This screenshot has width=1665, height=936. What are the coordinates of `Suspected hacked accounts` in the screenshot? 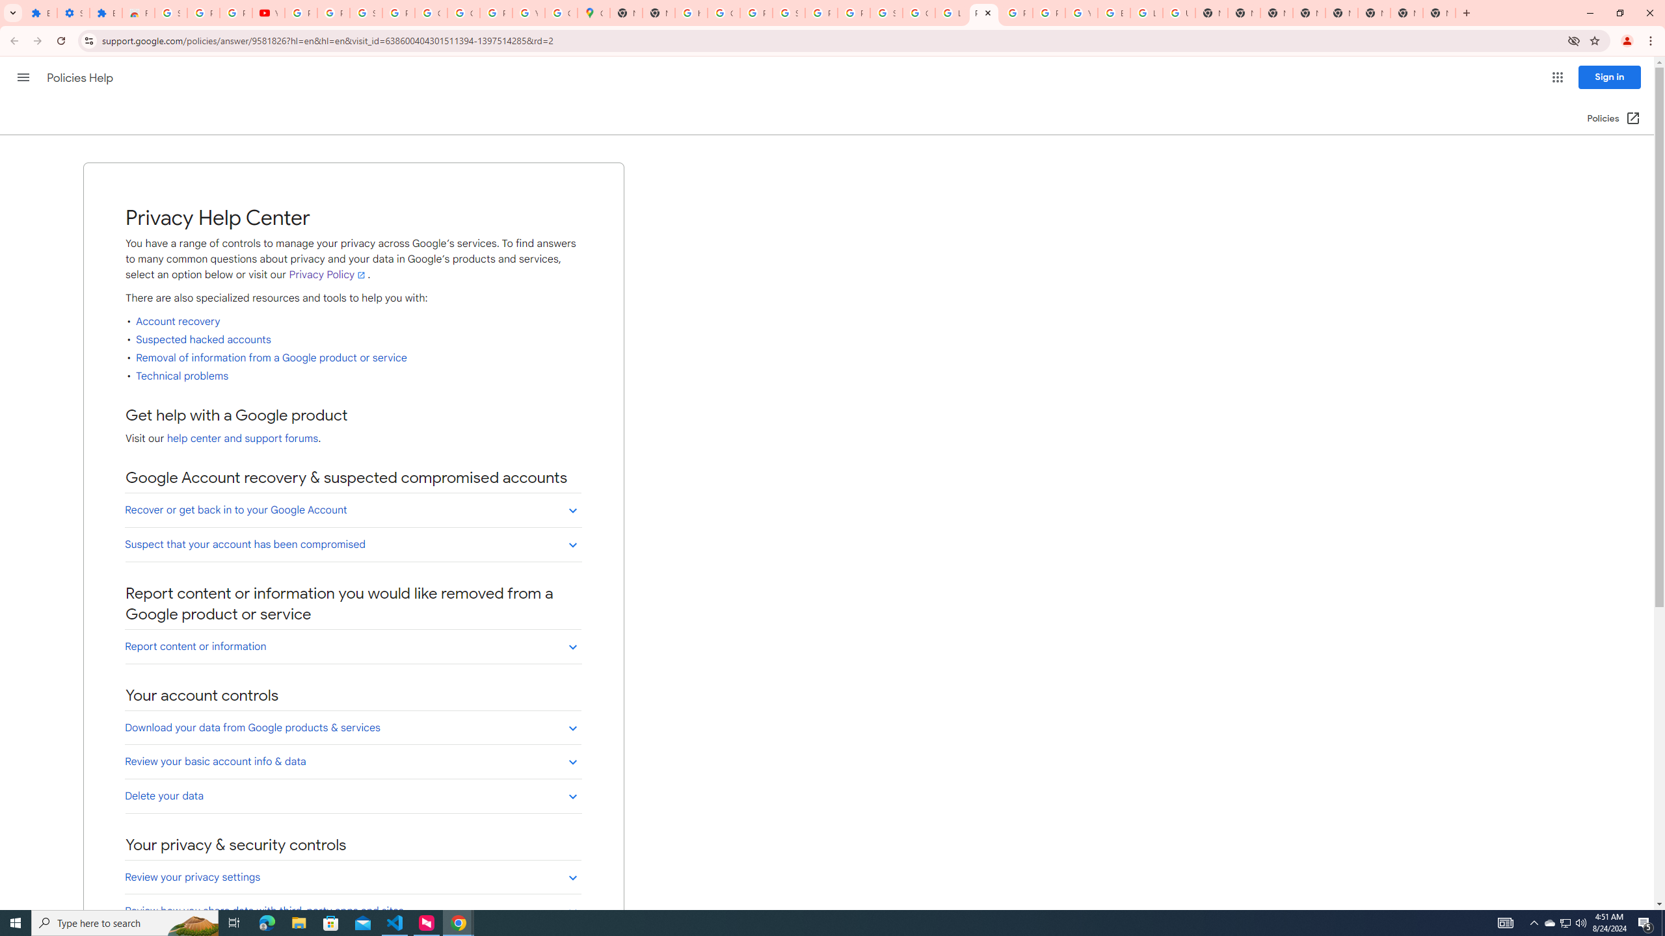 It's located at (204, 339).